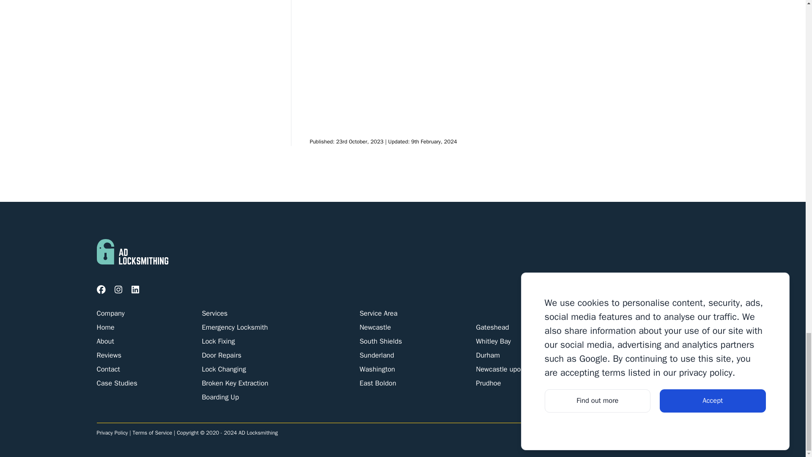 The image size is (812, 457). I want to click on Home, so click(105, 327).